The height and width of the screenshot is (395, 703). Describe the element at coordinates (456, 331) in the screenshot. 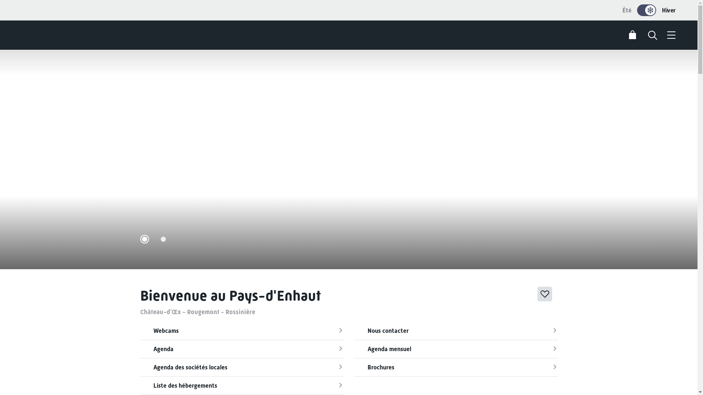

I see `Nous contacter` at that location.